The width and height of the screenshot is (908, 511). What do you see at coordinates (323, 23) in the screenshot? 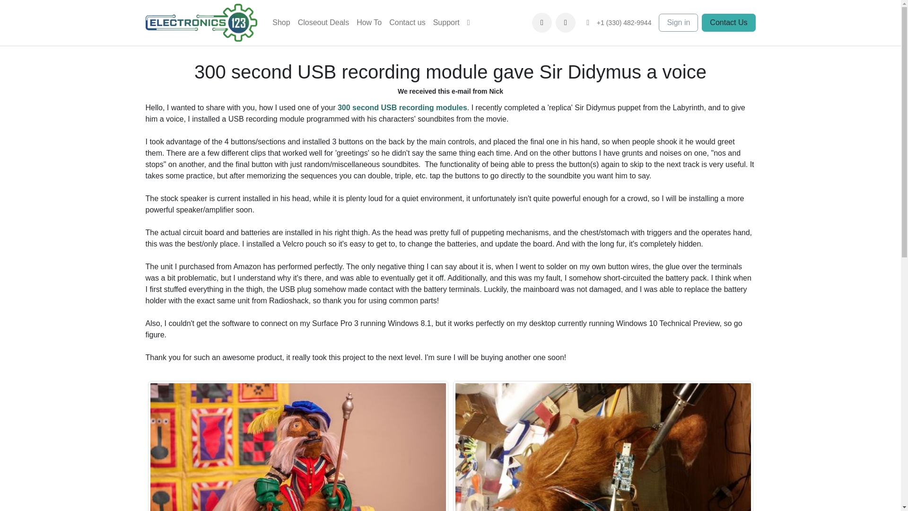
I see `Closeout Deals` at bounding box center [323, 23].